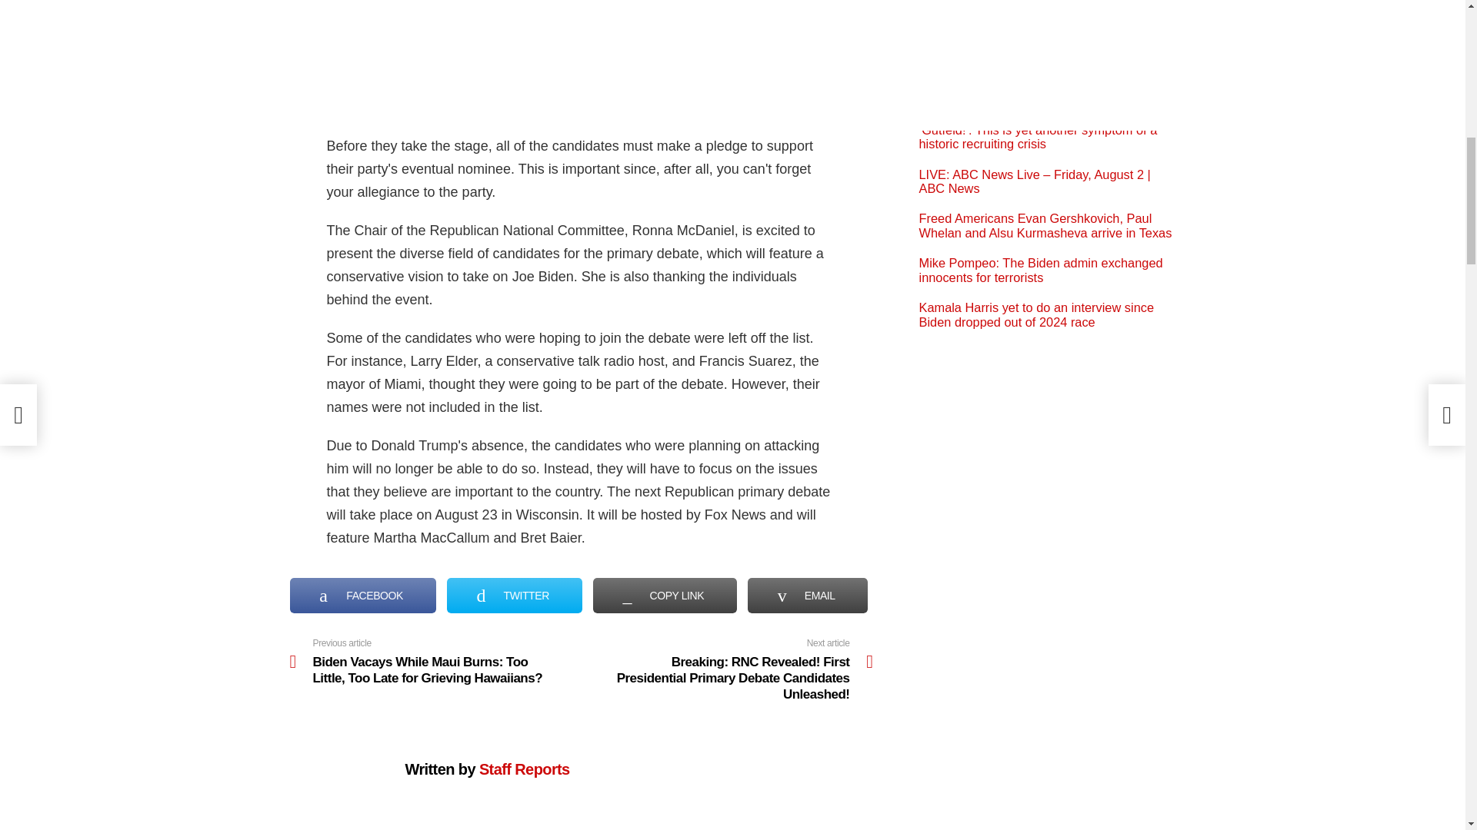 This screenshot has width=1477, height=830. Describe the element at coordinates (808, 595) in the screenshot. I see `Share on Email` at that location.